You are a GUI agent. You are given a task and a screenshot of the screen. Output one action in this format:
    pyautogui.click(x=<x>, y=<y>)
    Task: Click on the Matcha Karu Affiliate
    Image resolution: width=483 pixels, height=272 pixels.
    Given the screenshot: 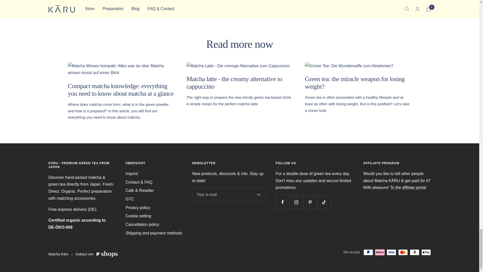 What is the action you would take?
    pyautogui.click(x=408, y=187)
    